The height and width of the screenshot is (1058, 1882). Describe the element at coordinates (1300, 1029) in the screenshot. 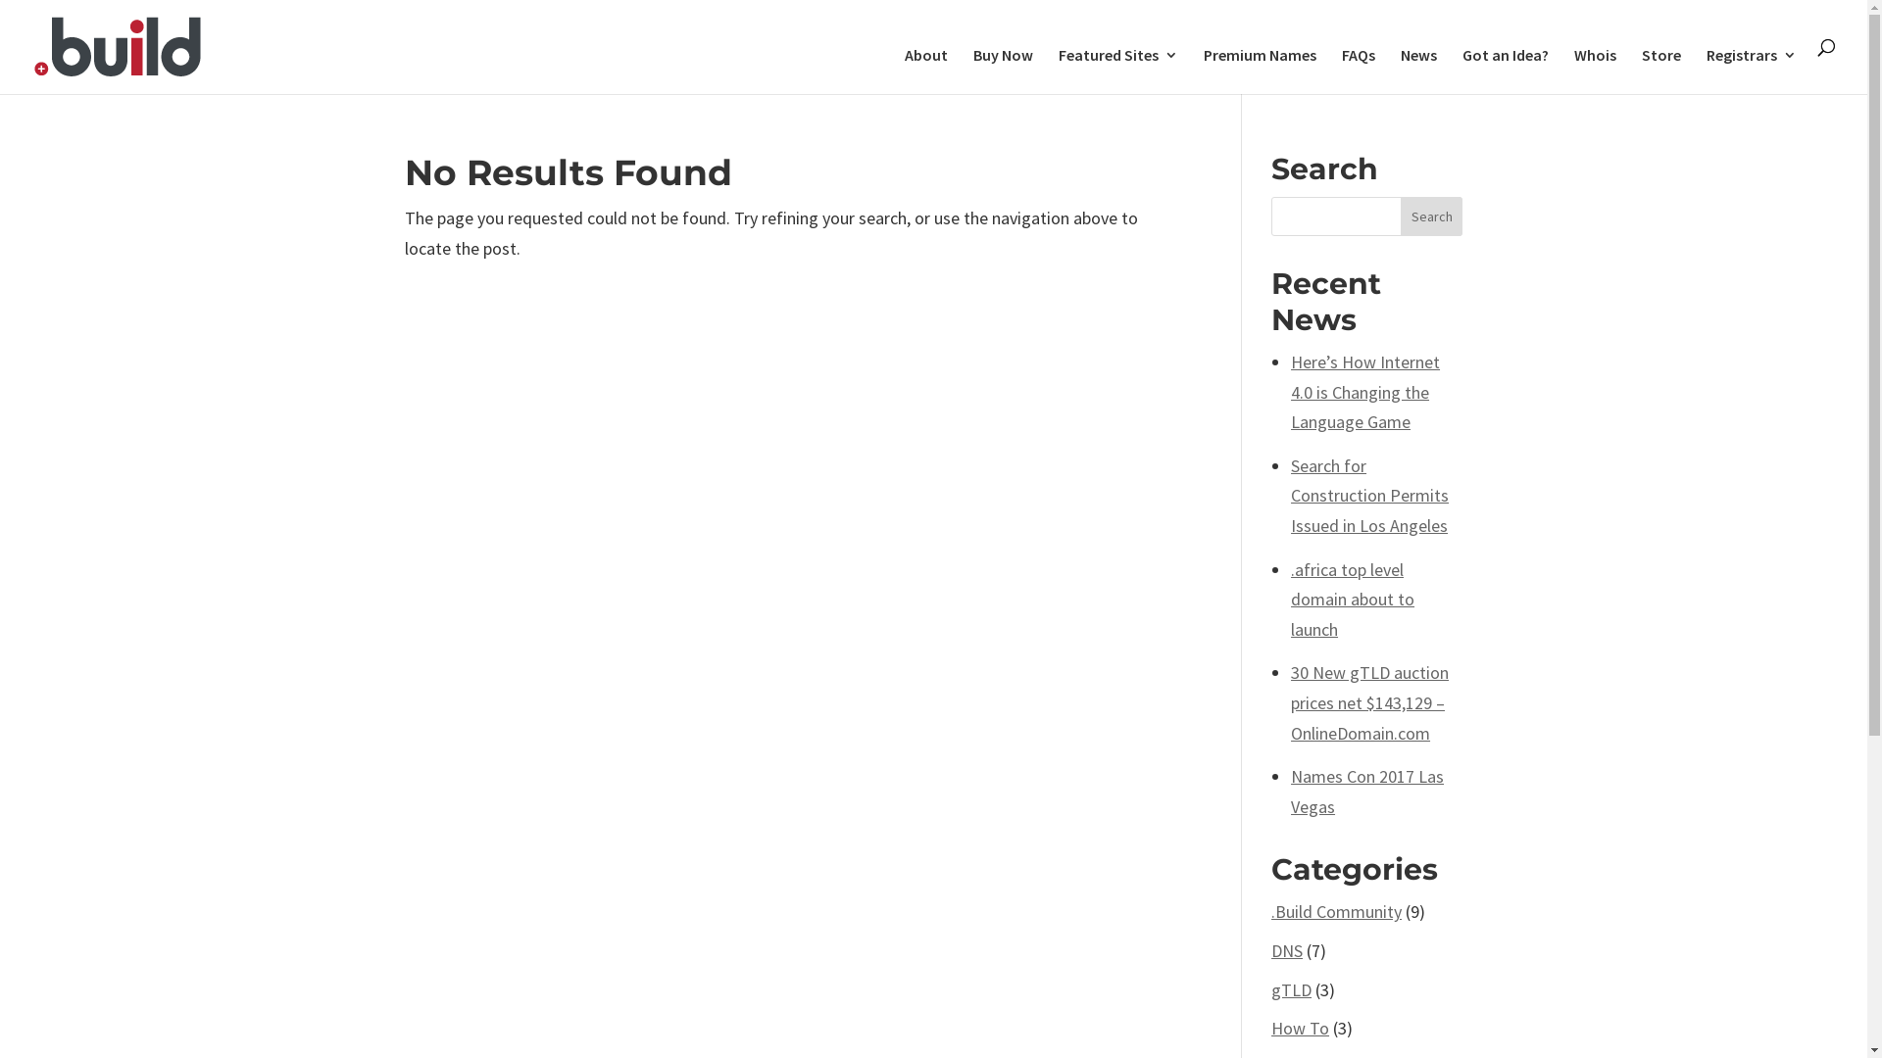

I see `How To` at that location.